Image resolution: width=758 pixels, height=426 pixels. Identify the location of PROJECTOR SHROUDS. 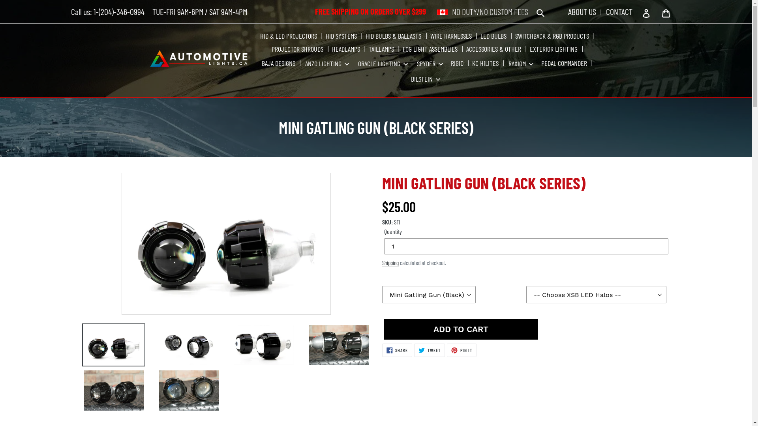
(298, 49).